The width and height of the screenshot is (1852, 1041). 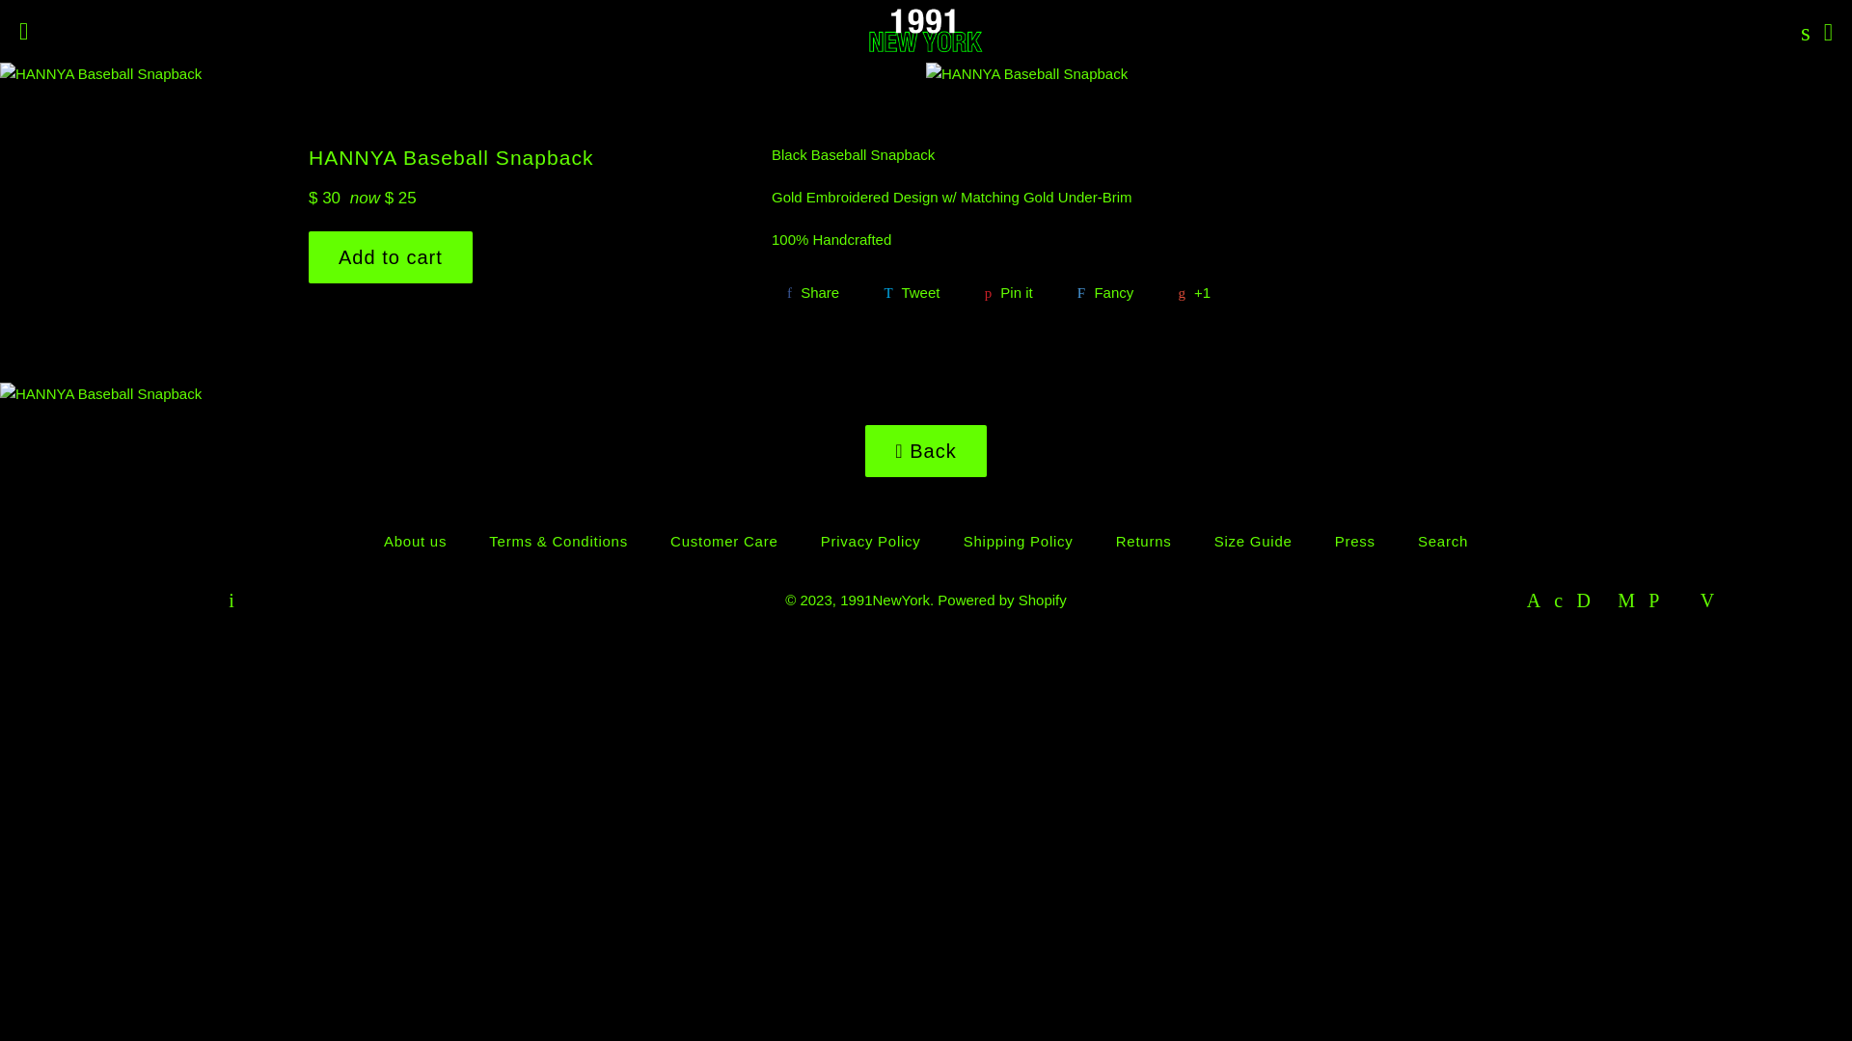 What do you see at coordinates (415, 542) in the screenshot?
I see `About us` at bounding box center [415, 542].